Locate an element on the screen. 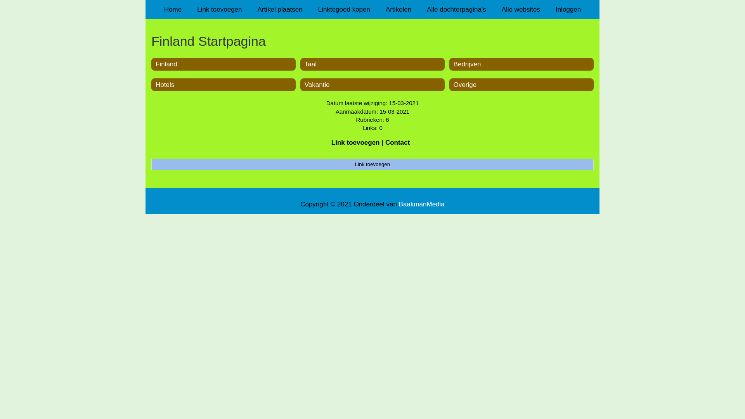  Artikelen is located at coordinates (398, 9).